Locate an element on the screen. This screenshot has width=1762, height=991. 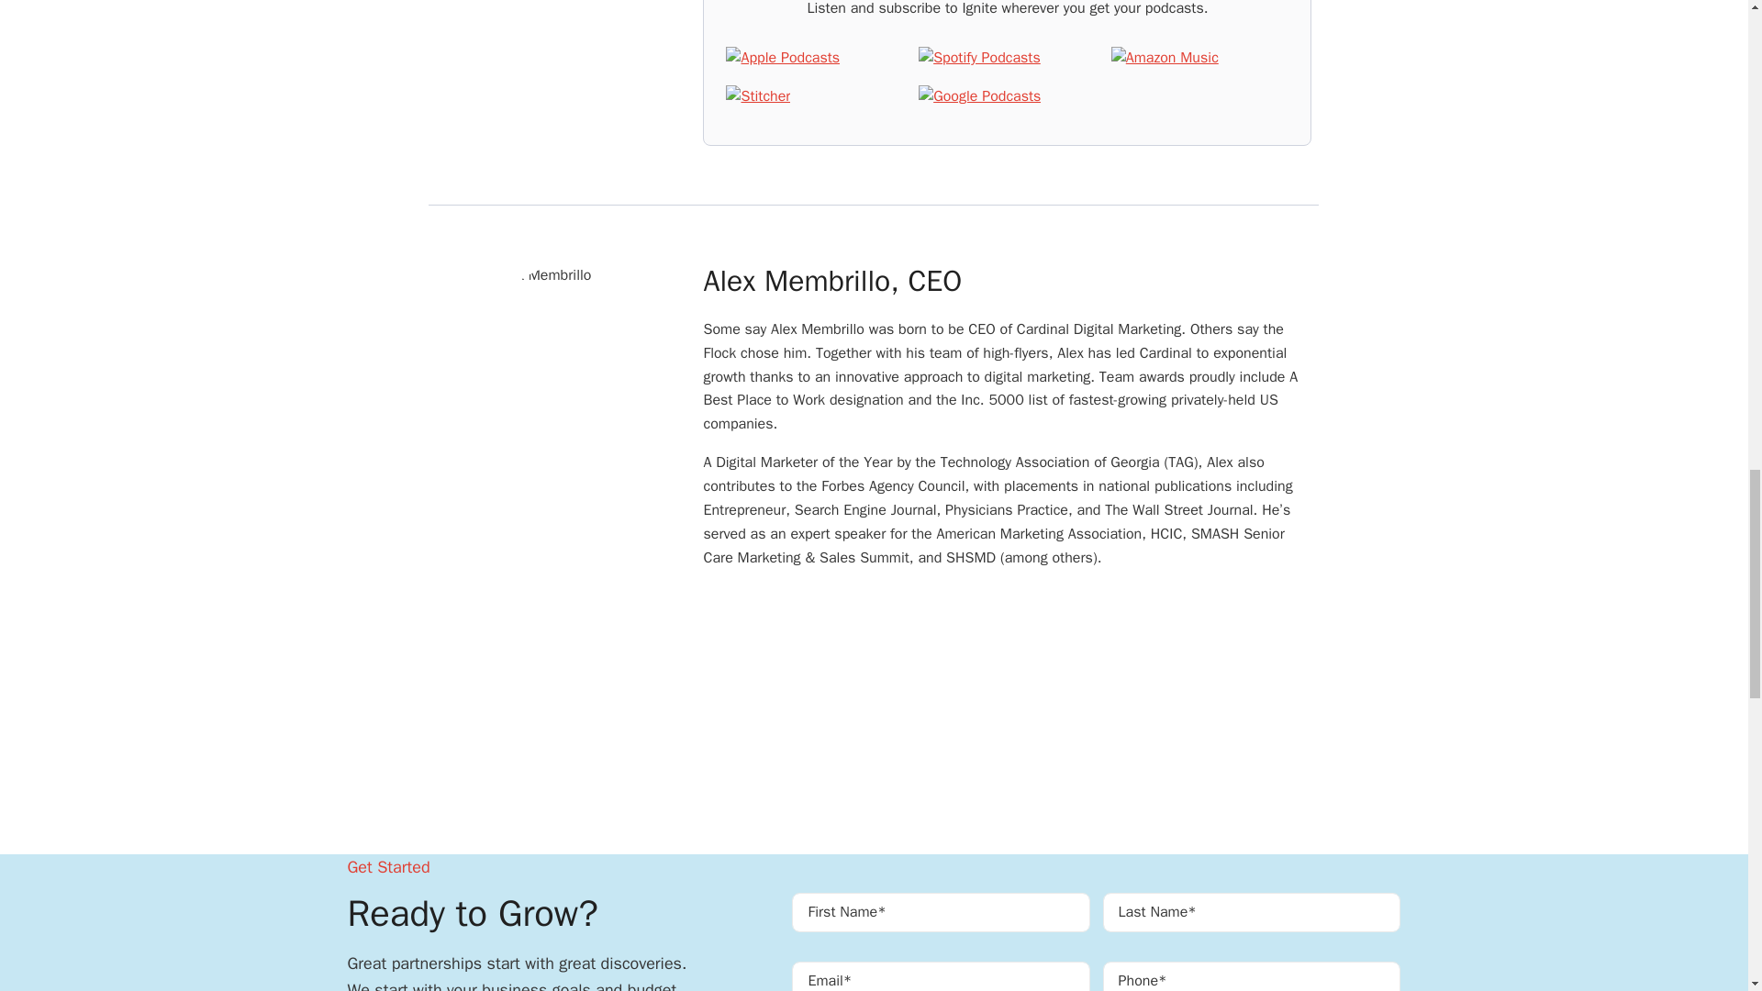
Subscribe on Stitcher is located at coordinates (758, 96).